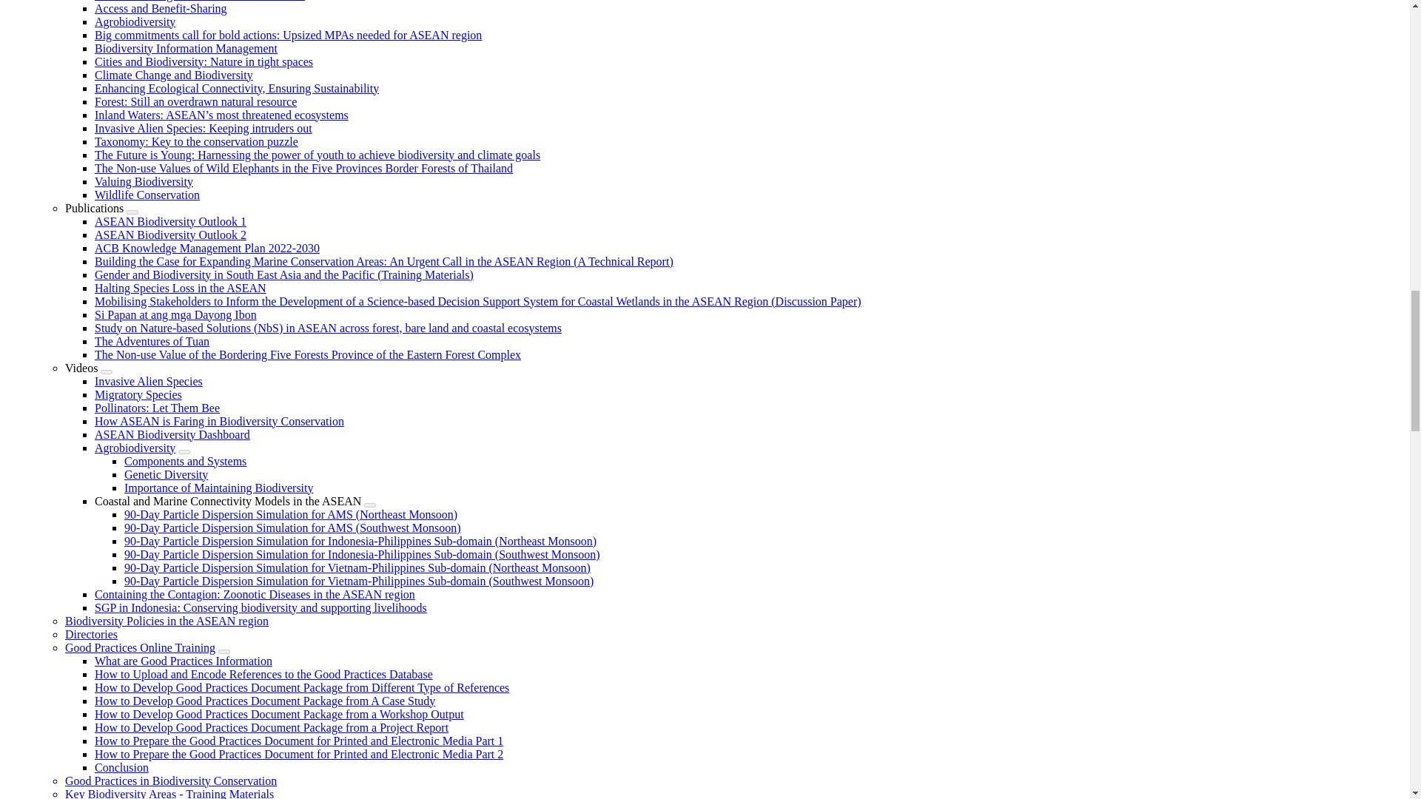 The image size is (1421, 799). I want to click on What are Good Practices Information, so click(184, 660).